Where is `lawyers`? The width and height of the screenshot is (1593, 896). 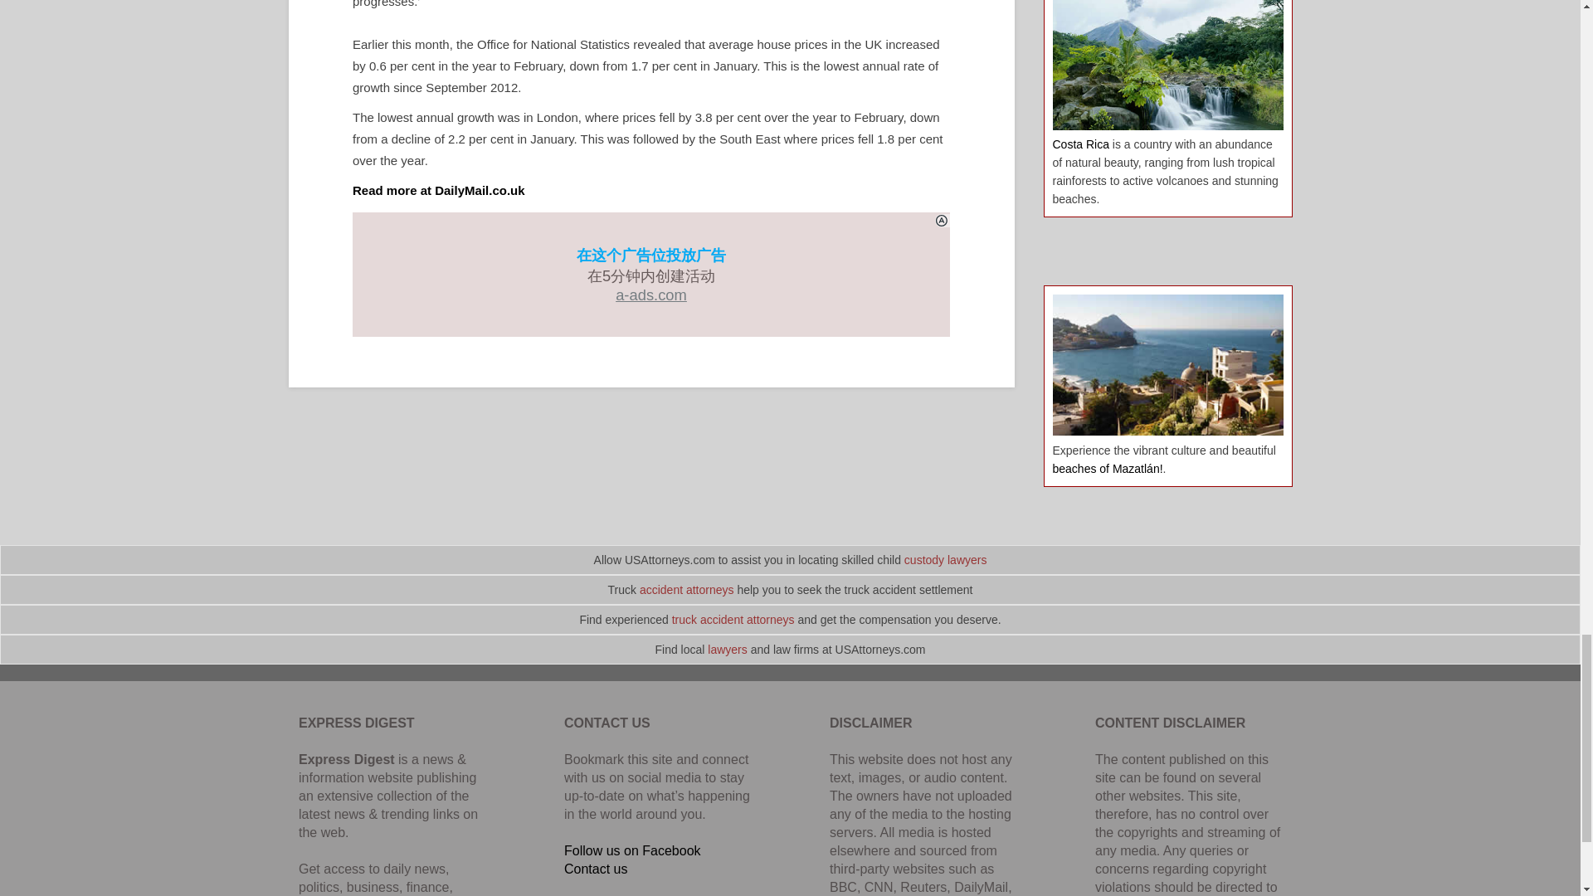
lawyers is located at coordinates (727, 649).